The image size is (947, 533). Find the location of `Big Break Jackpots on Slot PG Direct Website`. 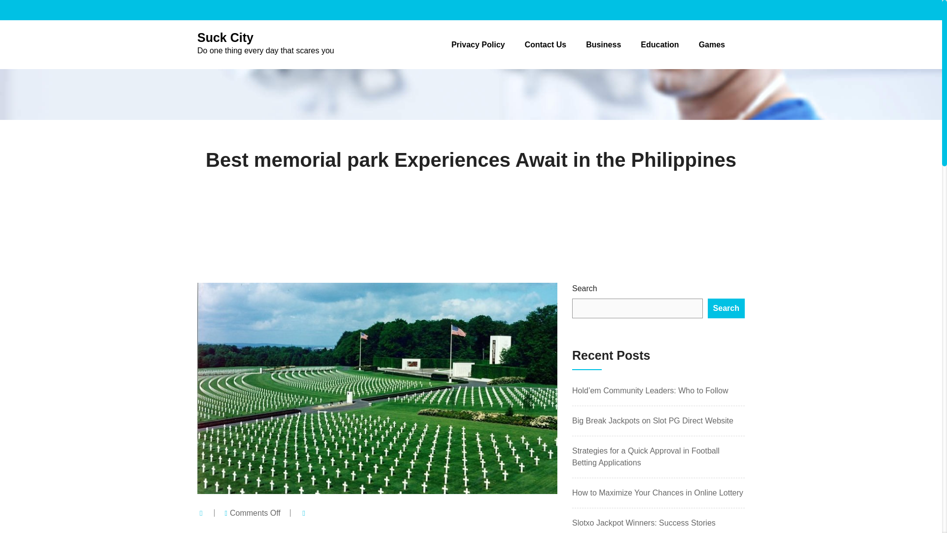

Big Break Jackpots on Slot PG Direct Website is located at coordinates (726, 308).